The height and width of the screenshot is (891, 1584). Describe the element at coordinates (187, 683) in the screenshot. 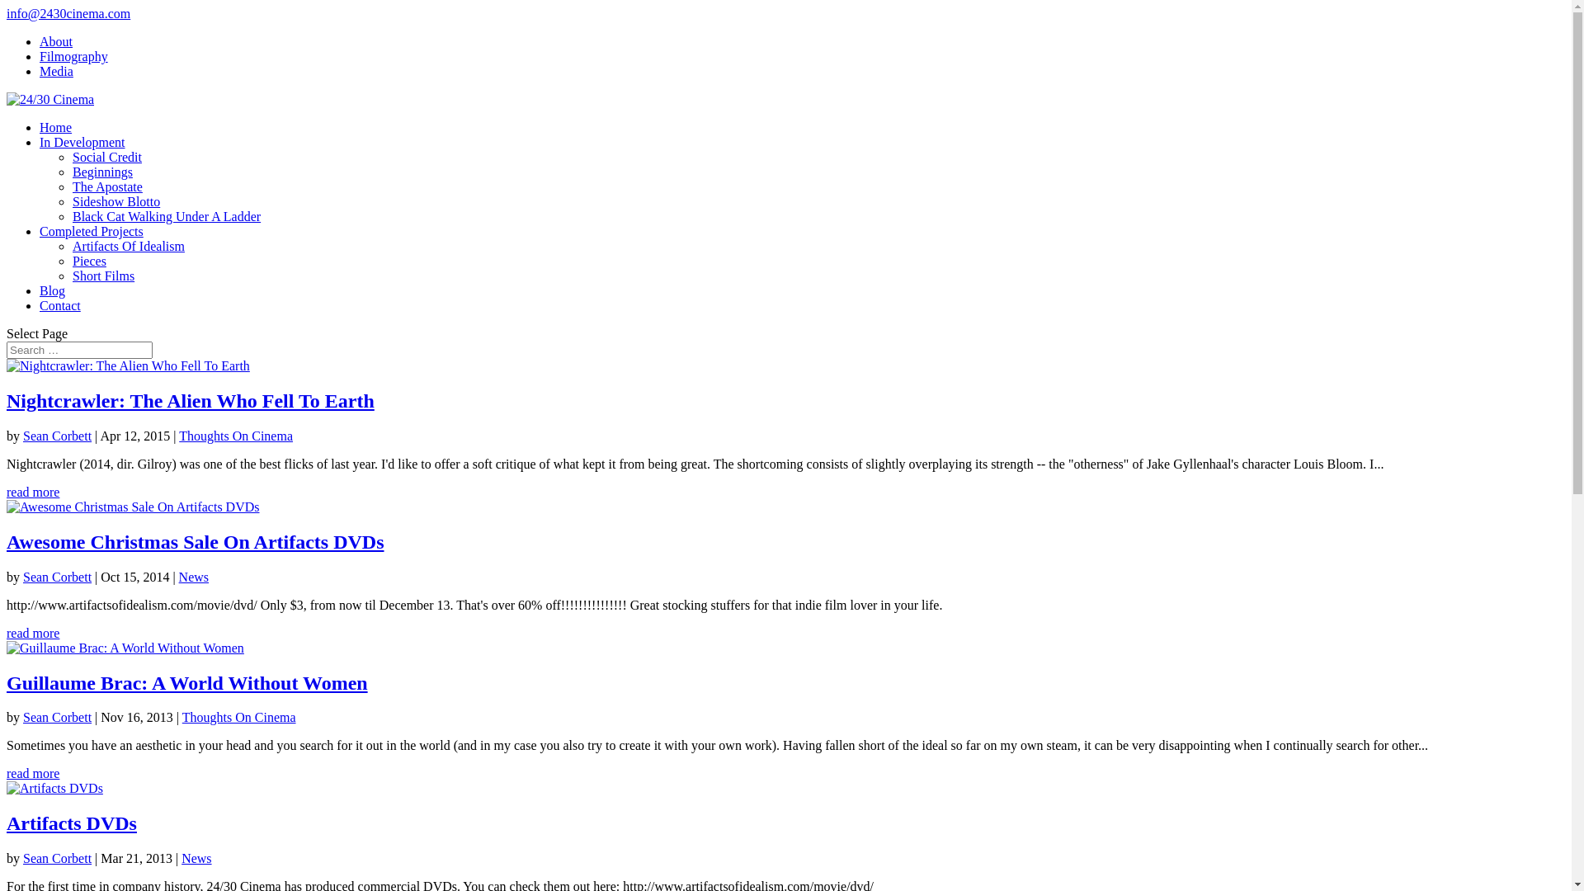

I see `Guillaume Brac: A World Without Women` at that location.